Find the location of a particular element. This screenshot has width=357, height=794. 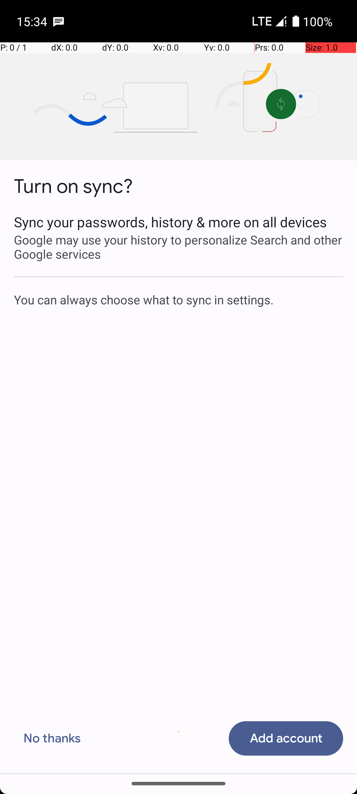

You can always choose what to sync in settings. is located at coordinates (178, 299).